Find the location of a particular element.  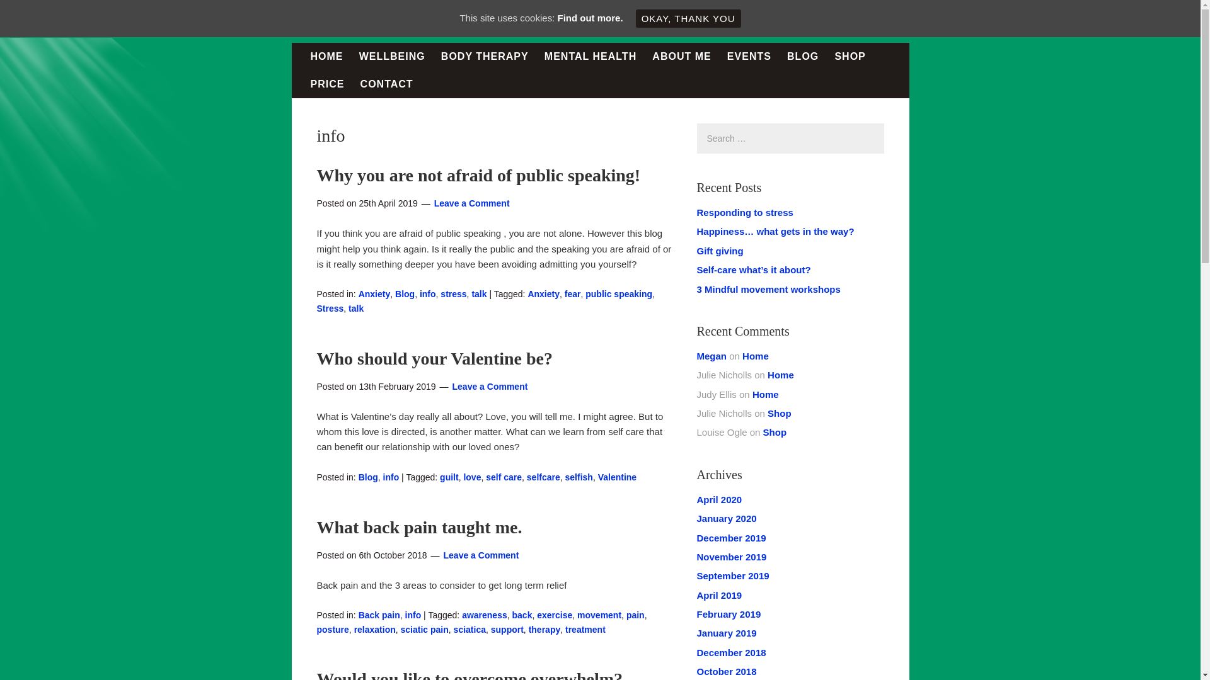

talk is located at coordinates (479, 294).